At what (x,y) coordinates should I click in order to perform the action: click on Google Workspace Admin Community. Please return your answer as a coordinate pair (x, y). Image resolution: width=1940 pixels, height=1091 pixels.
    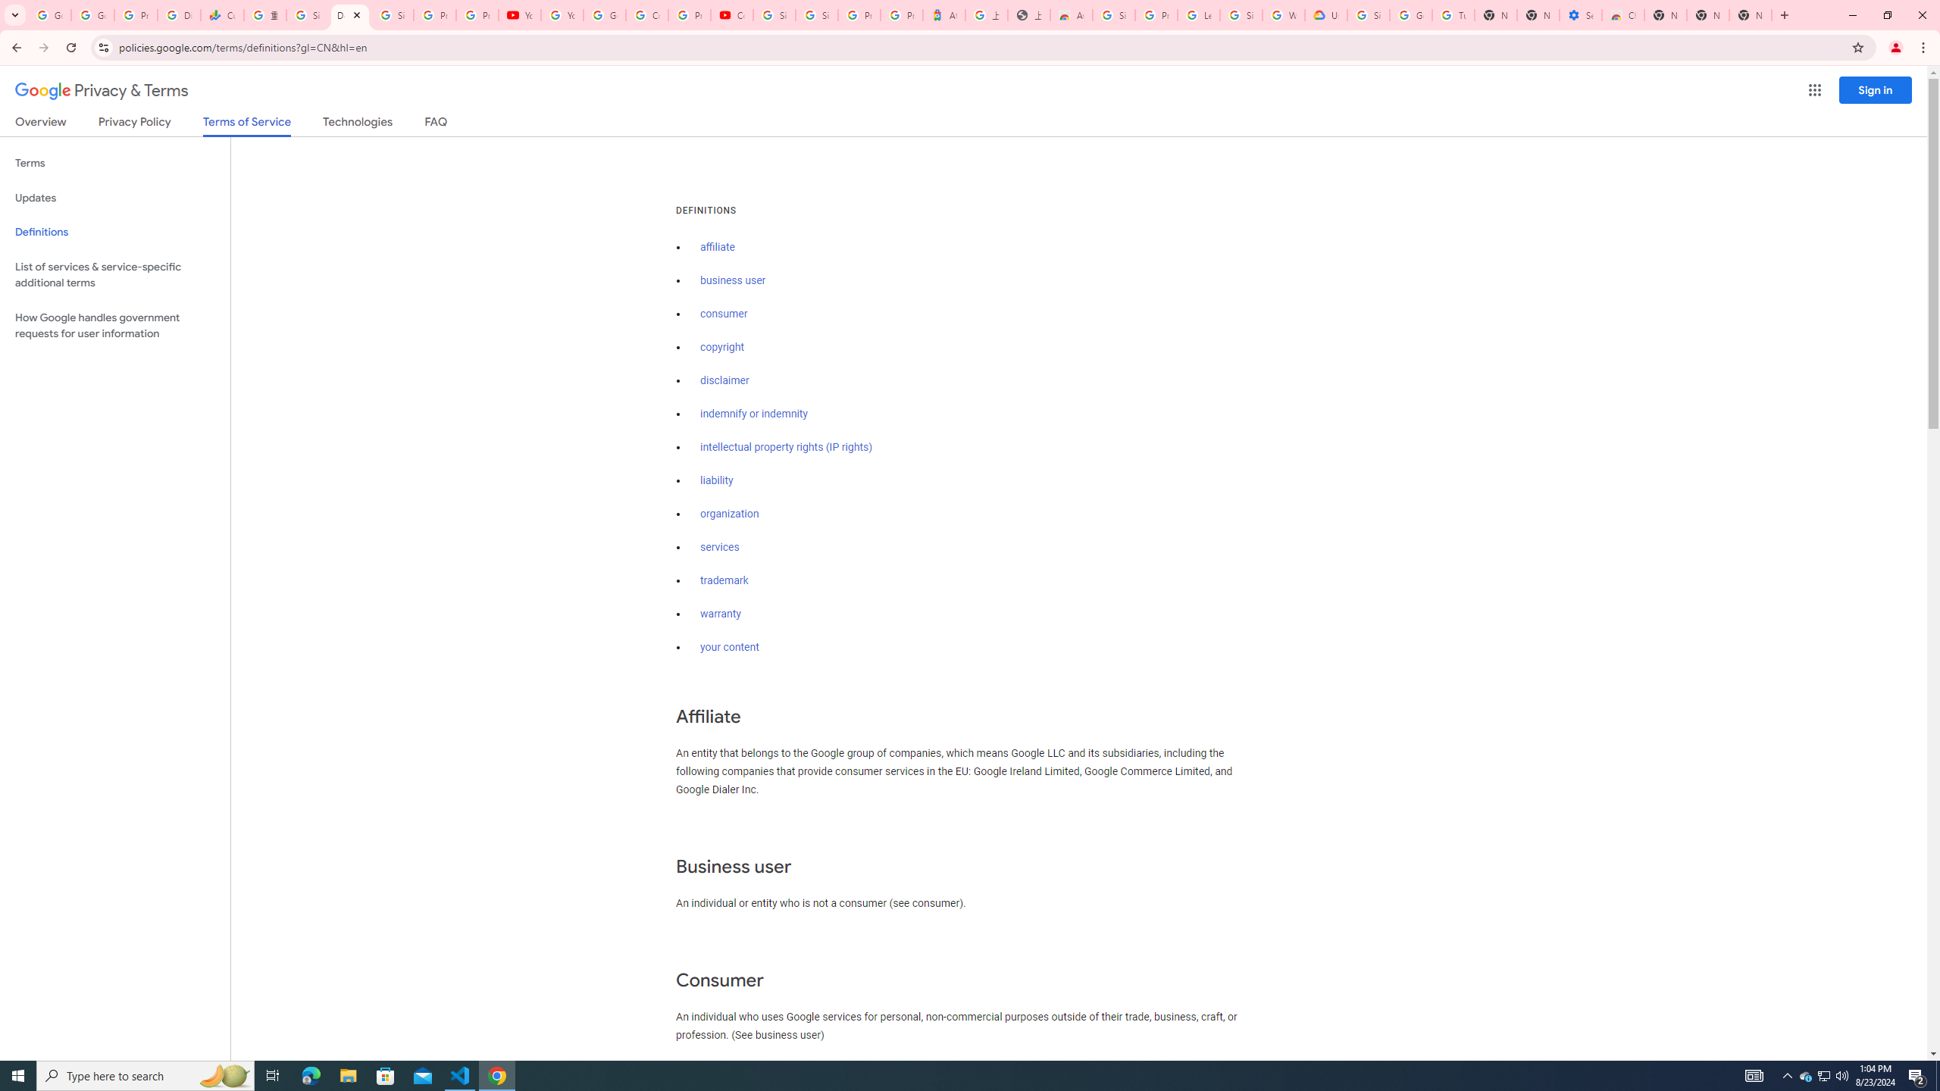
    Looking at the image, I should click on (49, 15).